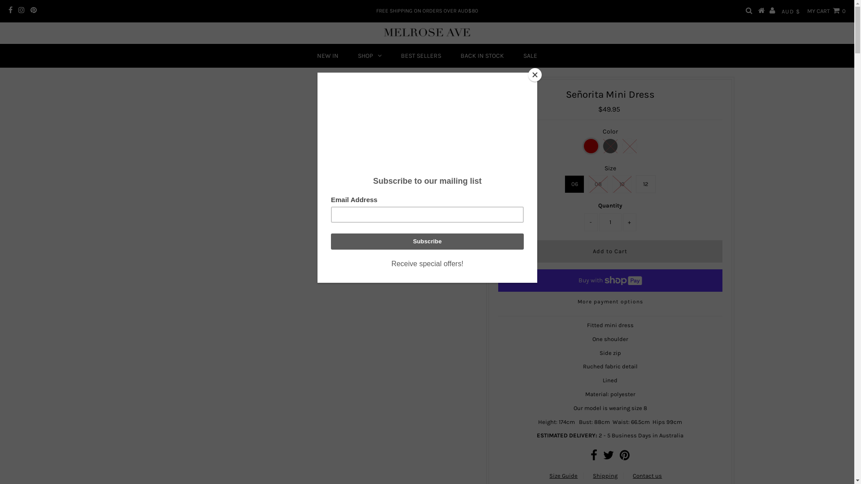  What do you see at coordinates (530, 56) in the screenshot?
I see `SALE` at bounding box center [530, 56].